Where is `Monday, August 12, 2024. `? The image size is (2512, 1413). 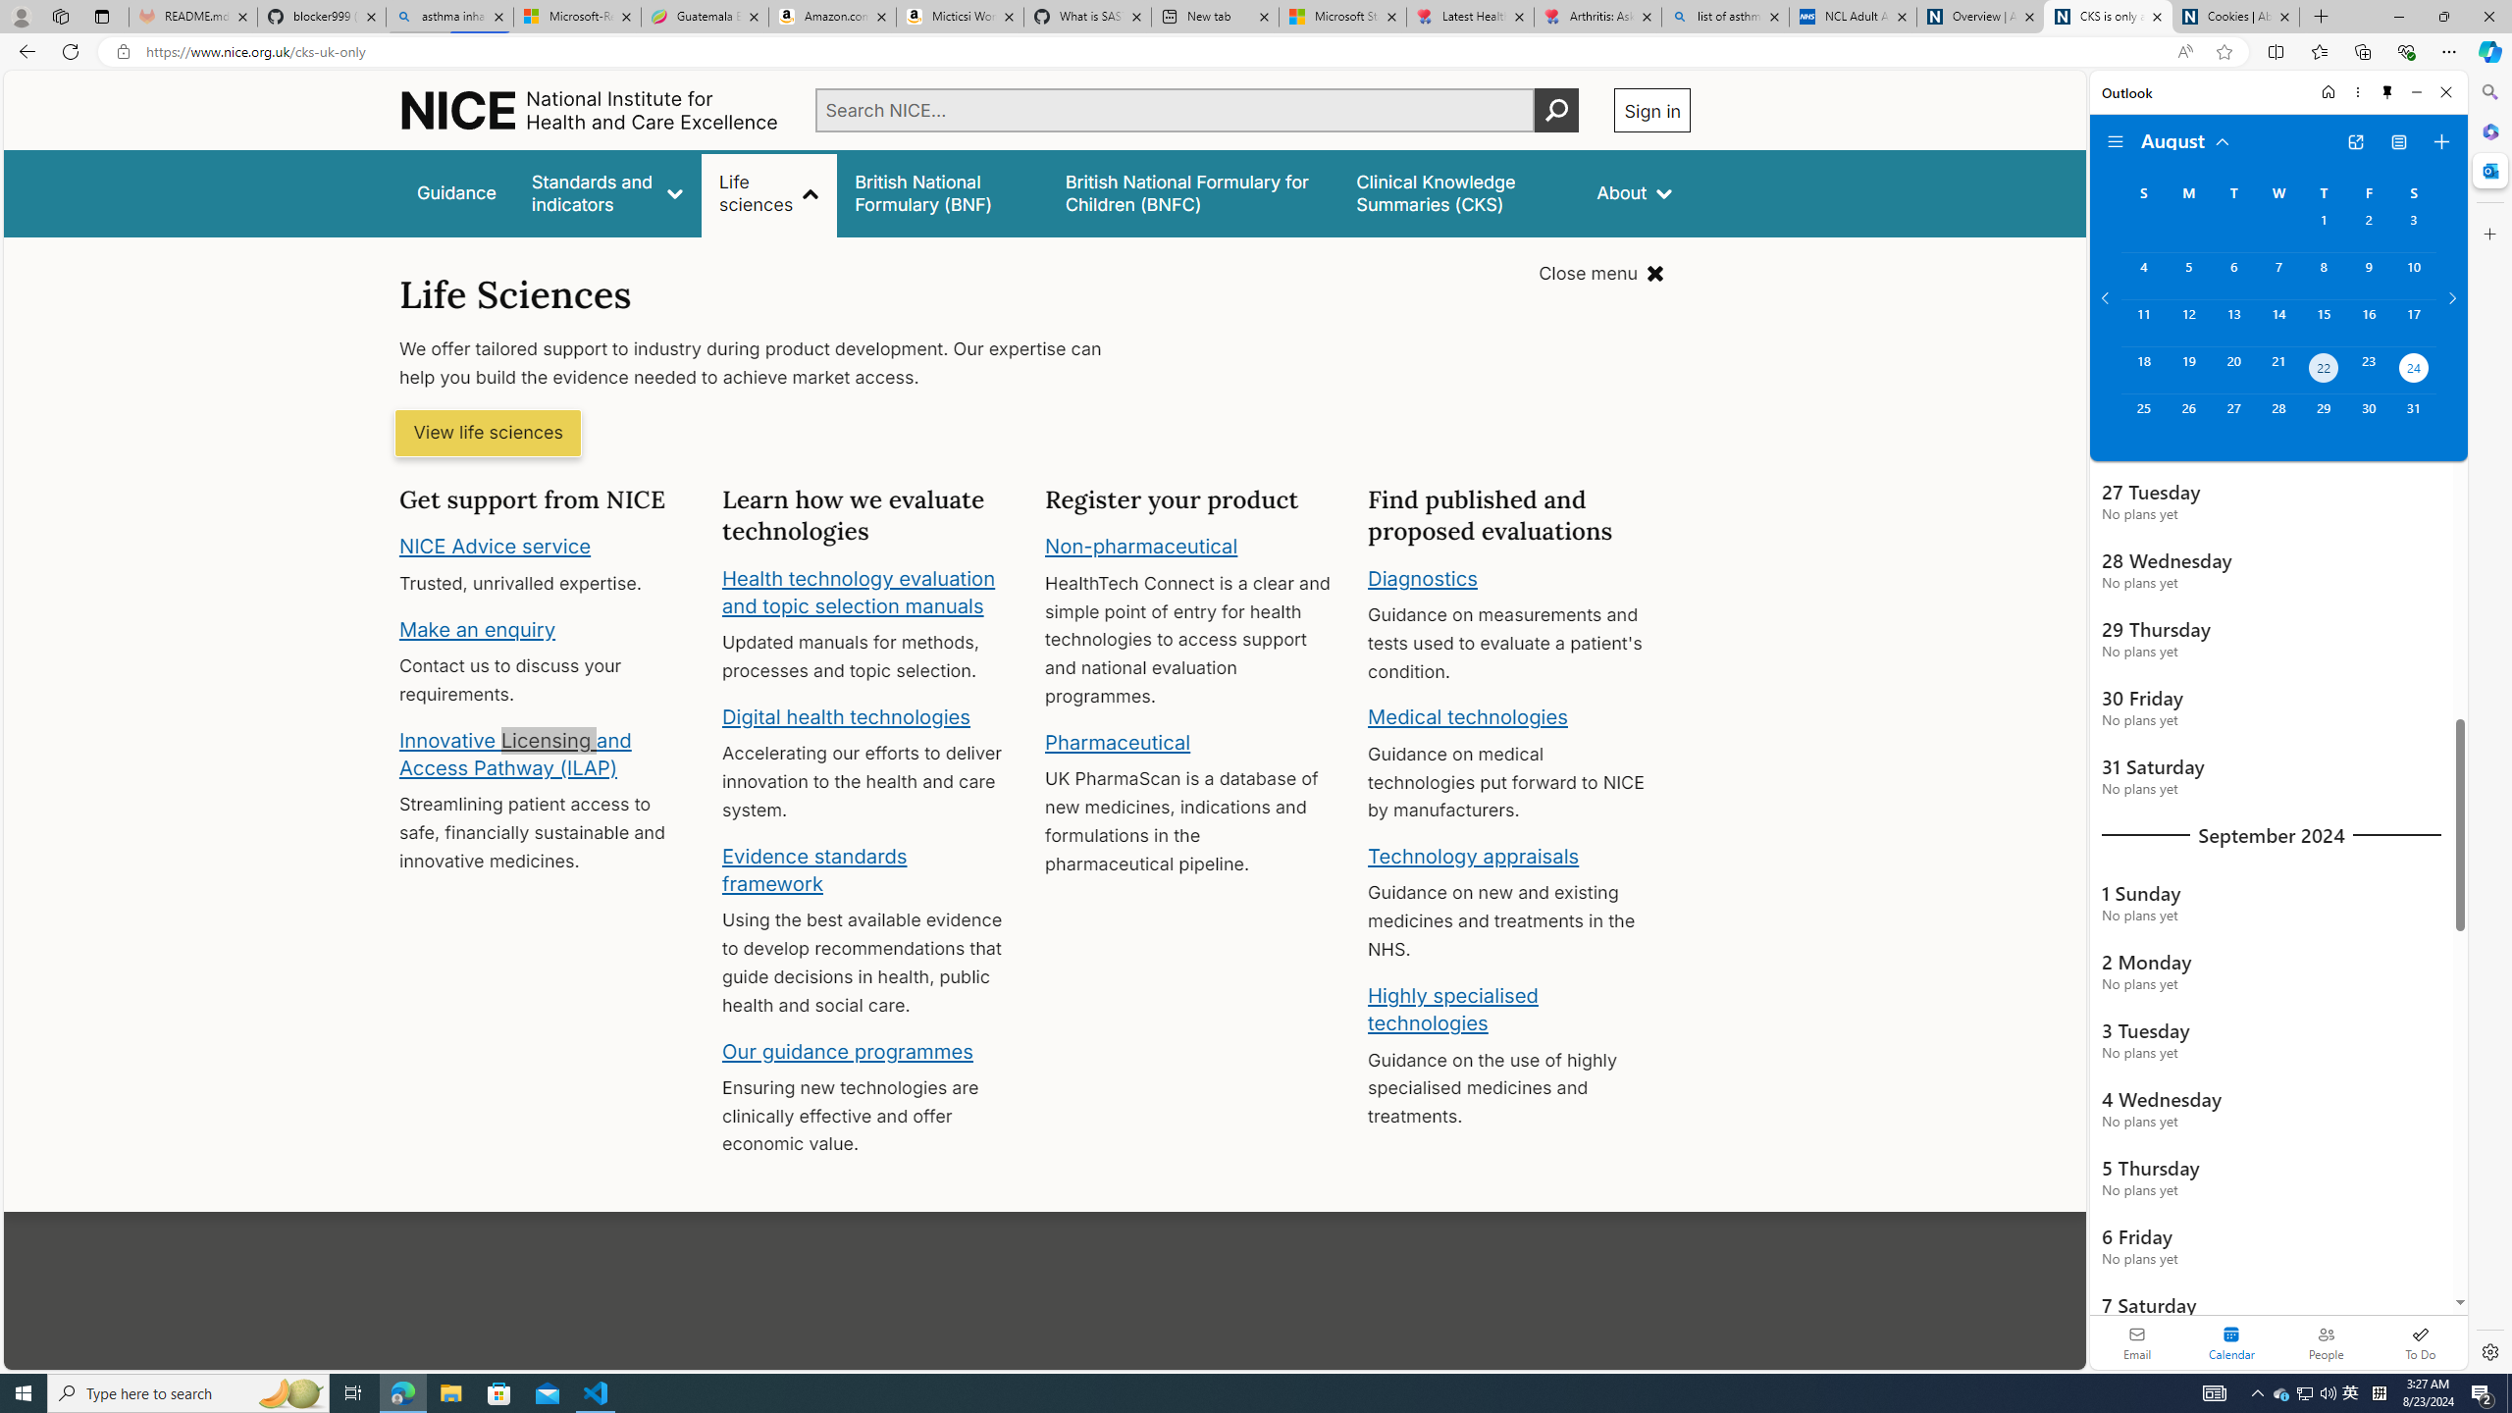
Monday, August 12, 2024.  is located at coordinates (2187, 322).